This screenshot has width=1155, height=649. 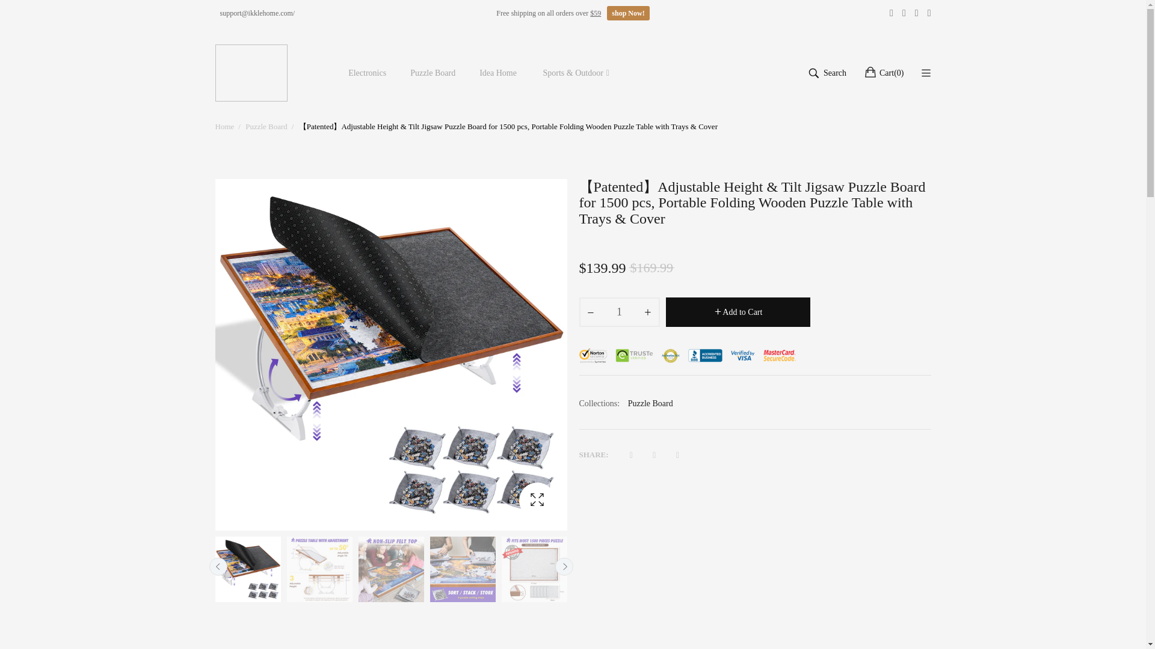 I want to click on Electronics, so click(x=367, y=73).